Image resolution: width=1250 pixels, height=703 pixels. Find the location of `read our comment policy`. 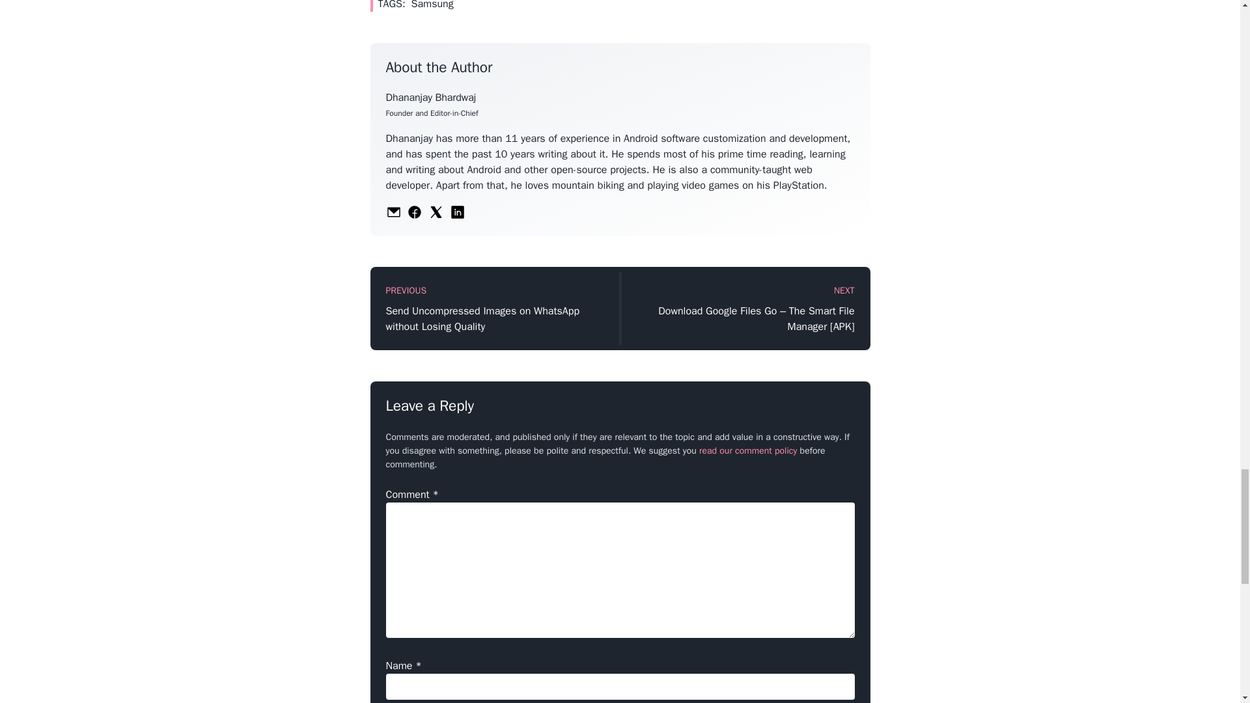

read our comment policy is located at coordinates (747, 450).